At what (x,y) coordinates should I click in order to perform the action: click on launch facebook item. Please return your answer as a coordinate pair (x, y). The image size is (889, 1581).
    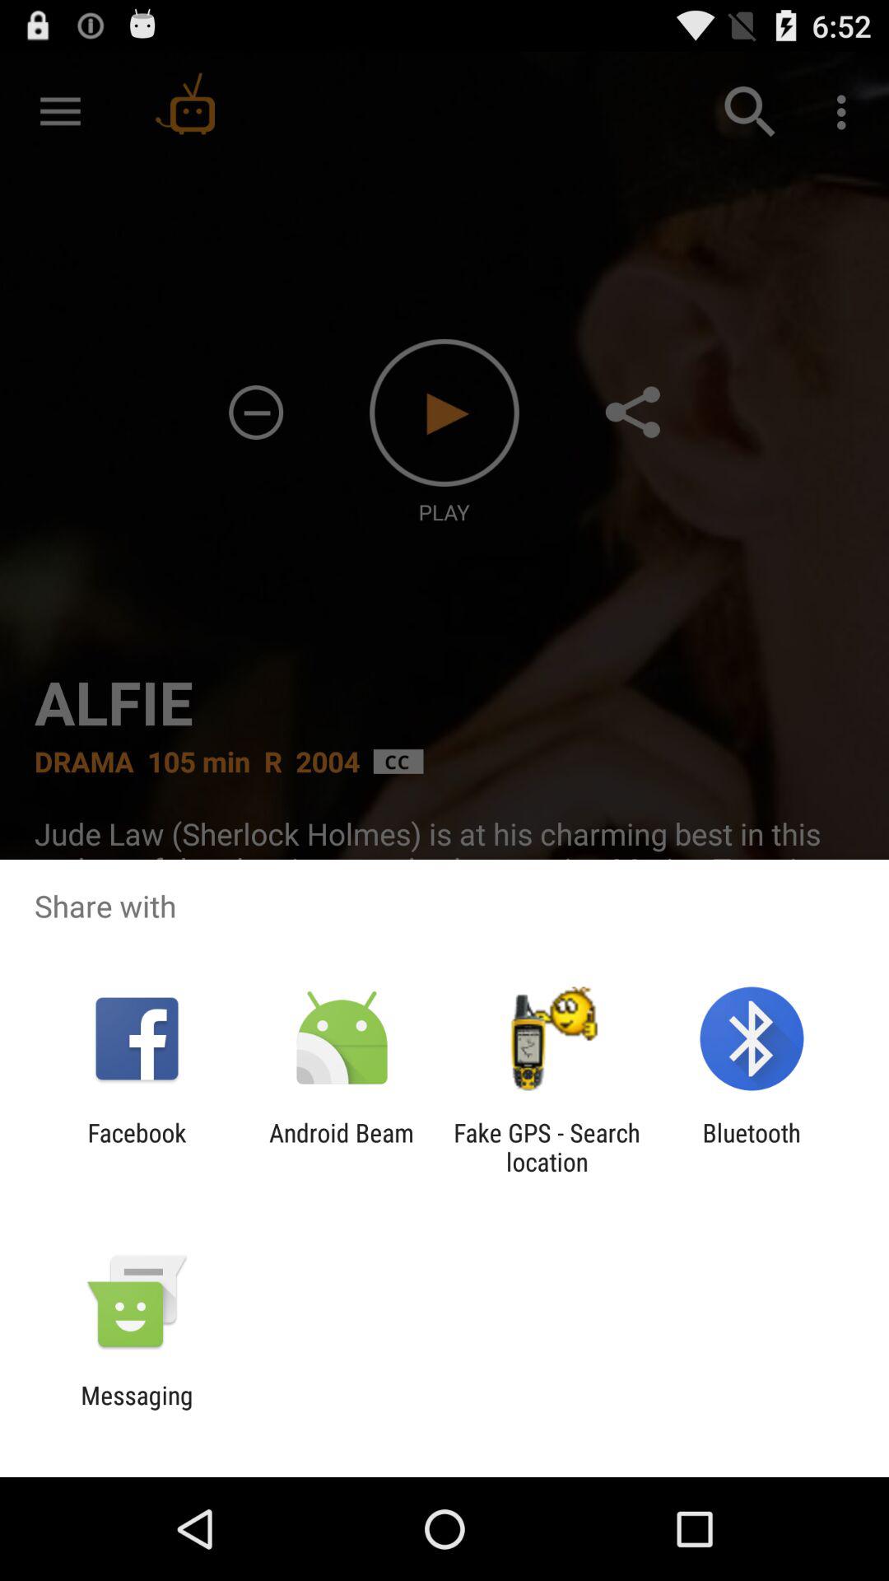
    Looking at the image, I should click on (137, 1147).